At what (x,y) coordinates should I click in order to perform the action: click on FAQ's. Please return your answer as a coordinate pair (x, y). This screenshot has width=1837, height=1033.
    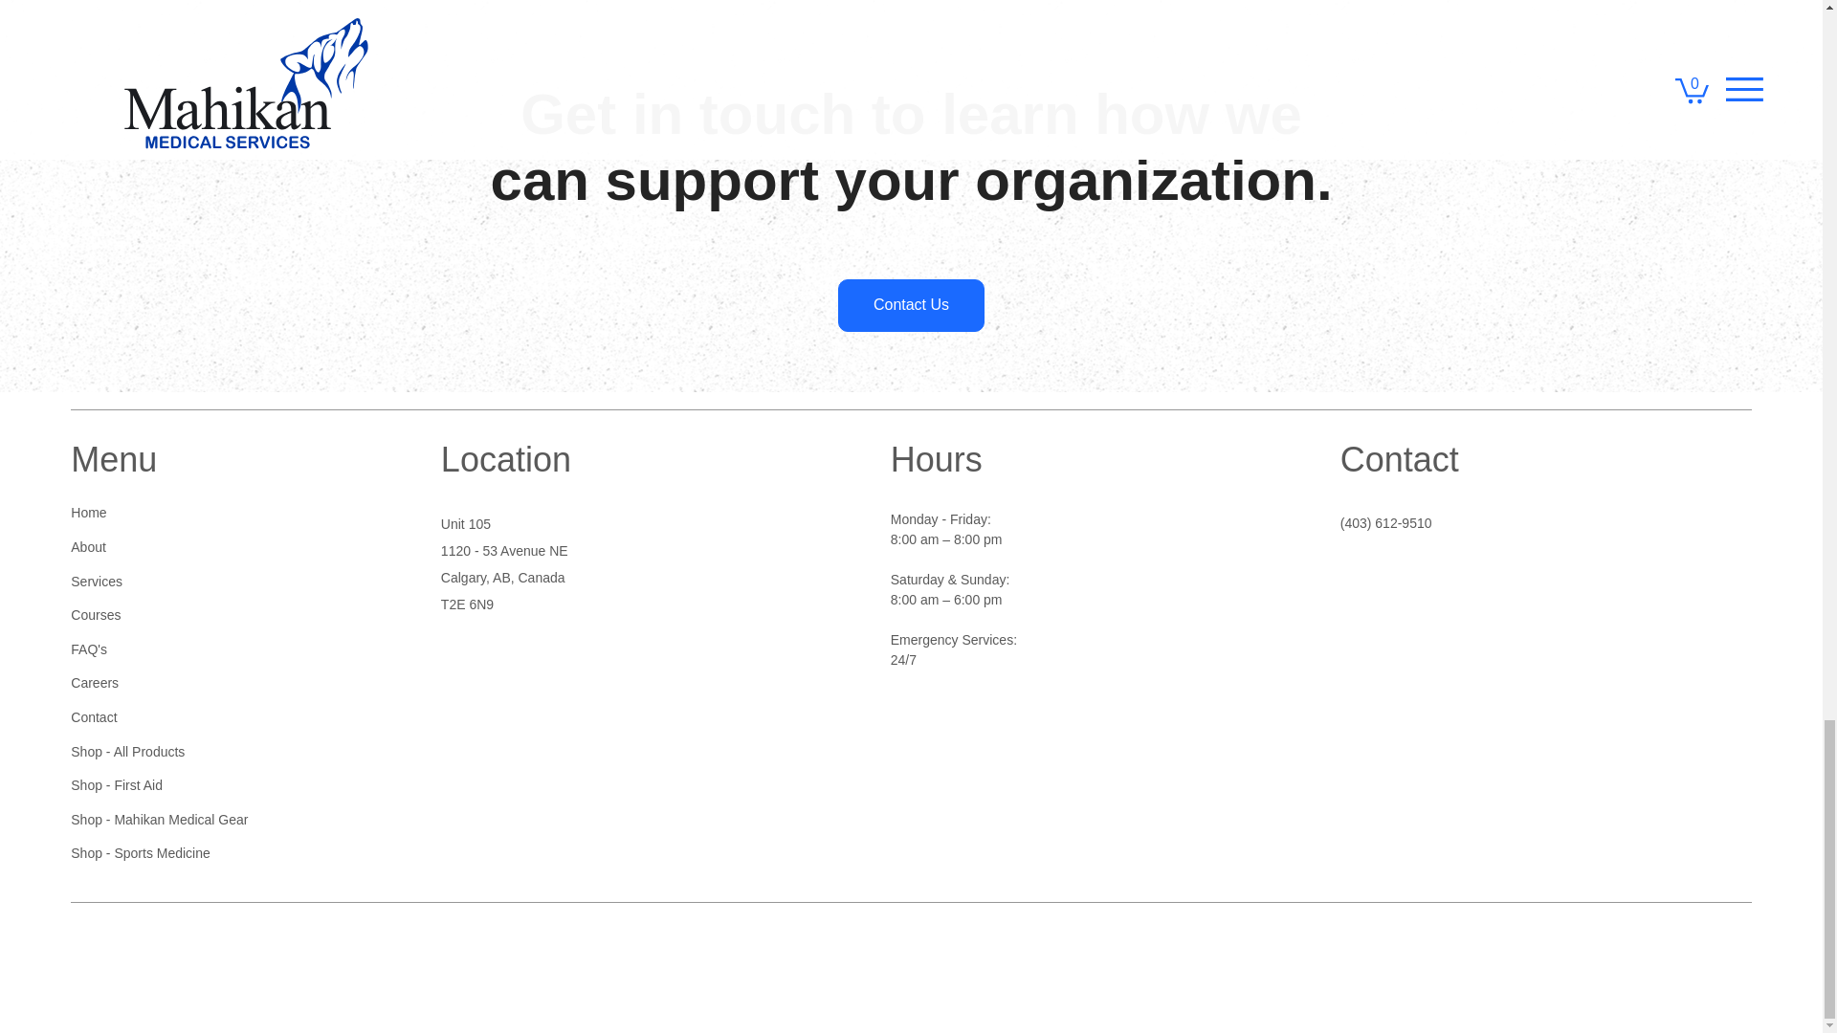
    Looking at the image, I should click on (217, 650).